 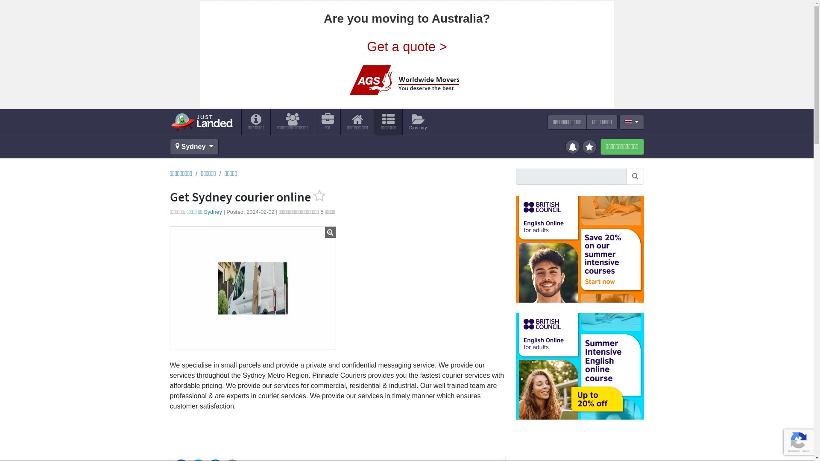 I want to click on Alerts, so click(x=574, y=146).